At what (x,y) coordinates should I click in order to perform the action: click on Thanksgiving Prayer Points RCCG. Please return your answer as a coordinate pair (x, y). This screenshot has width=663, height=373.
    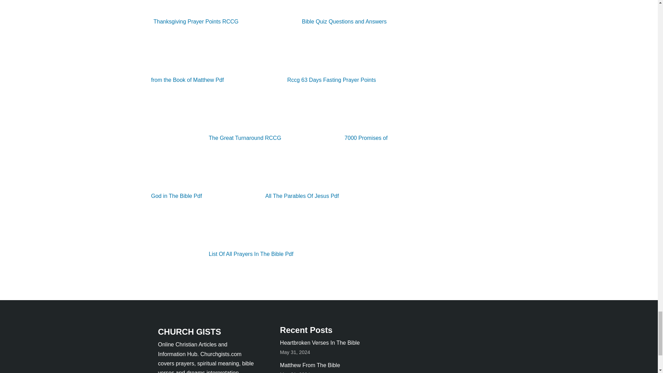
    Looking at the image, I should click on (273, 12).